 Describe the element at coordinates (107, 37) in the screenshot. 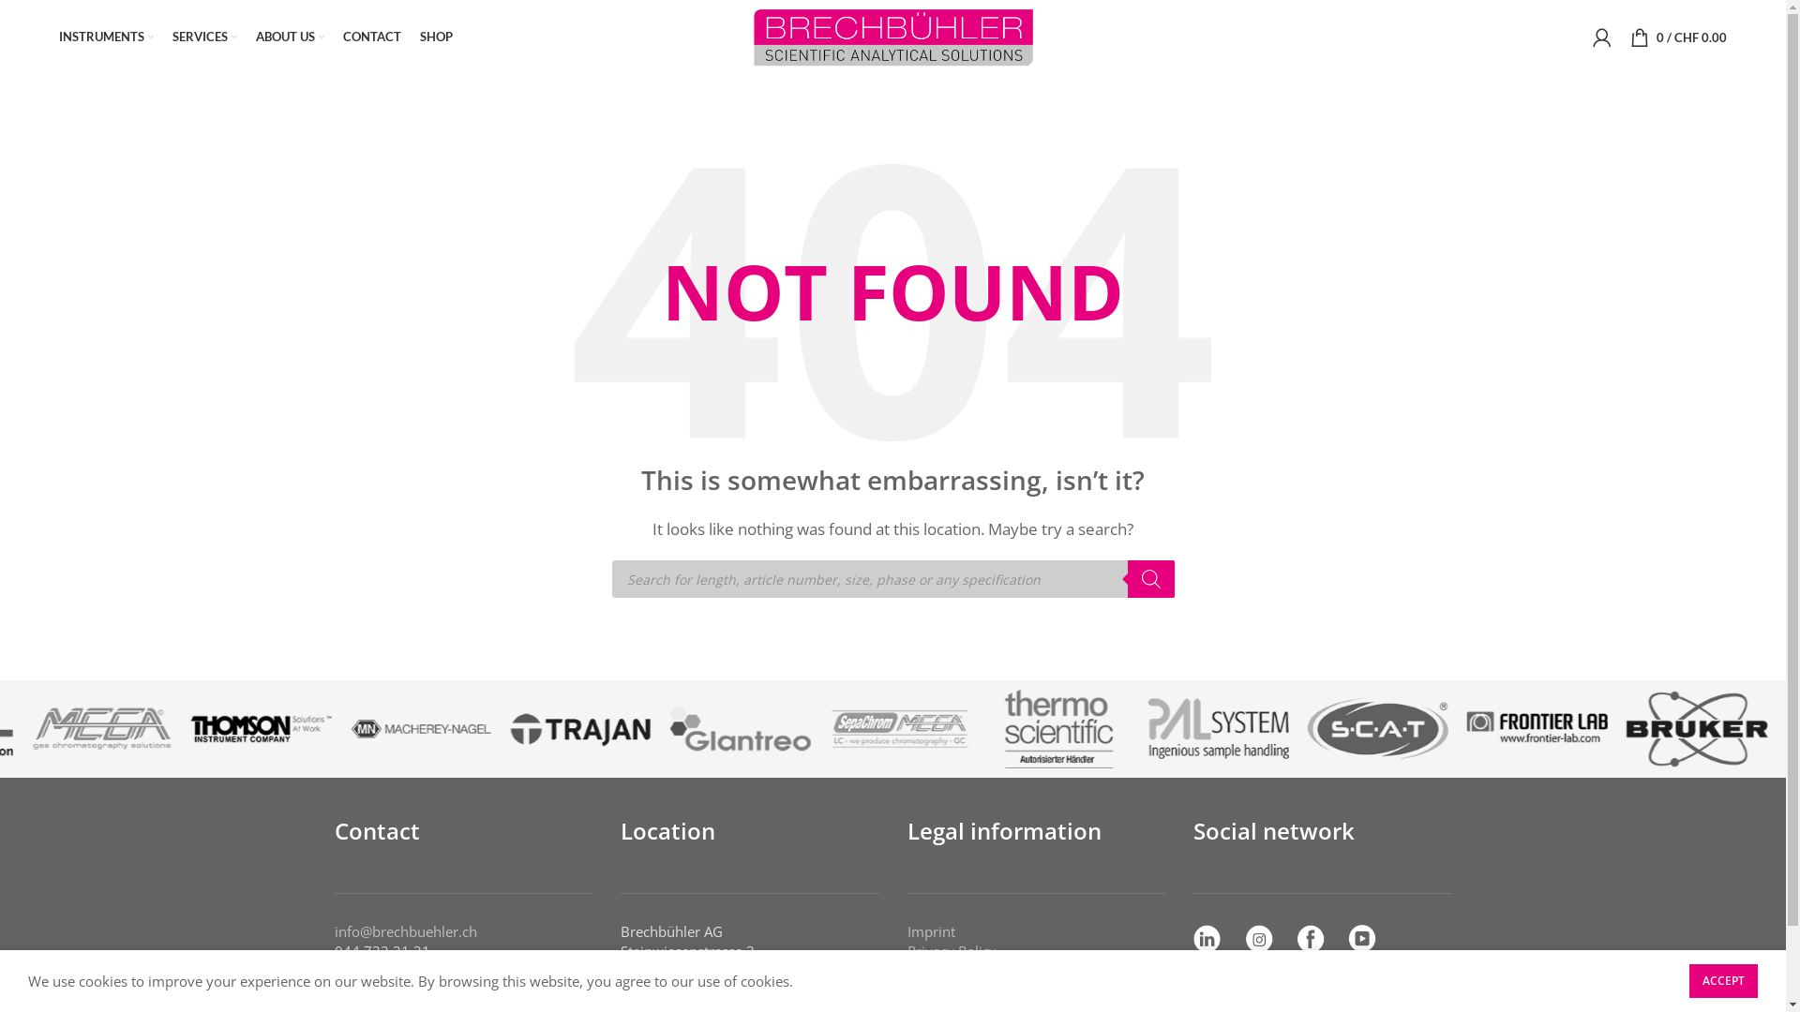

I see `INSTRUMENTS` at that location.